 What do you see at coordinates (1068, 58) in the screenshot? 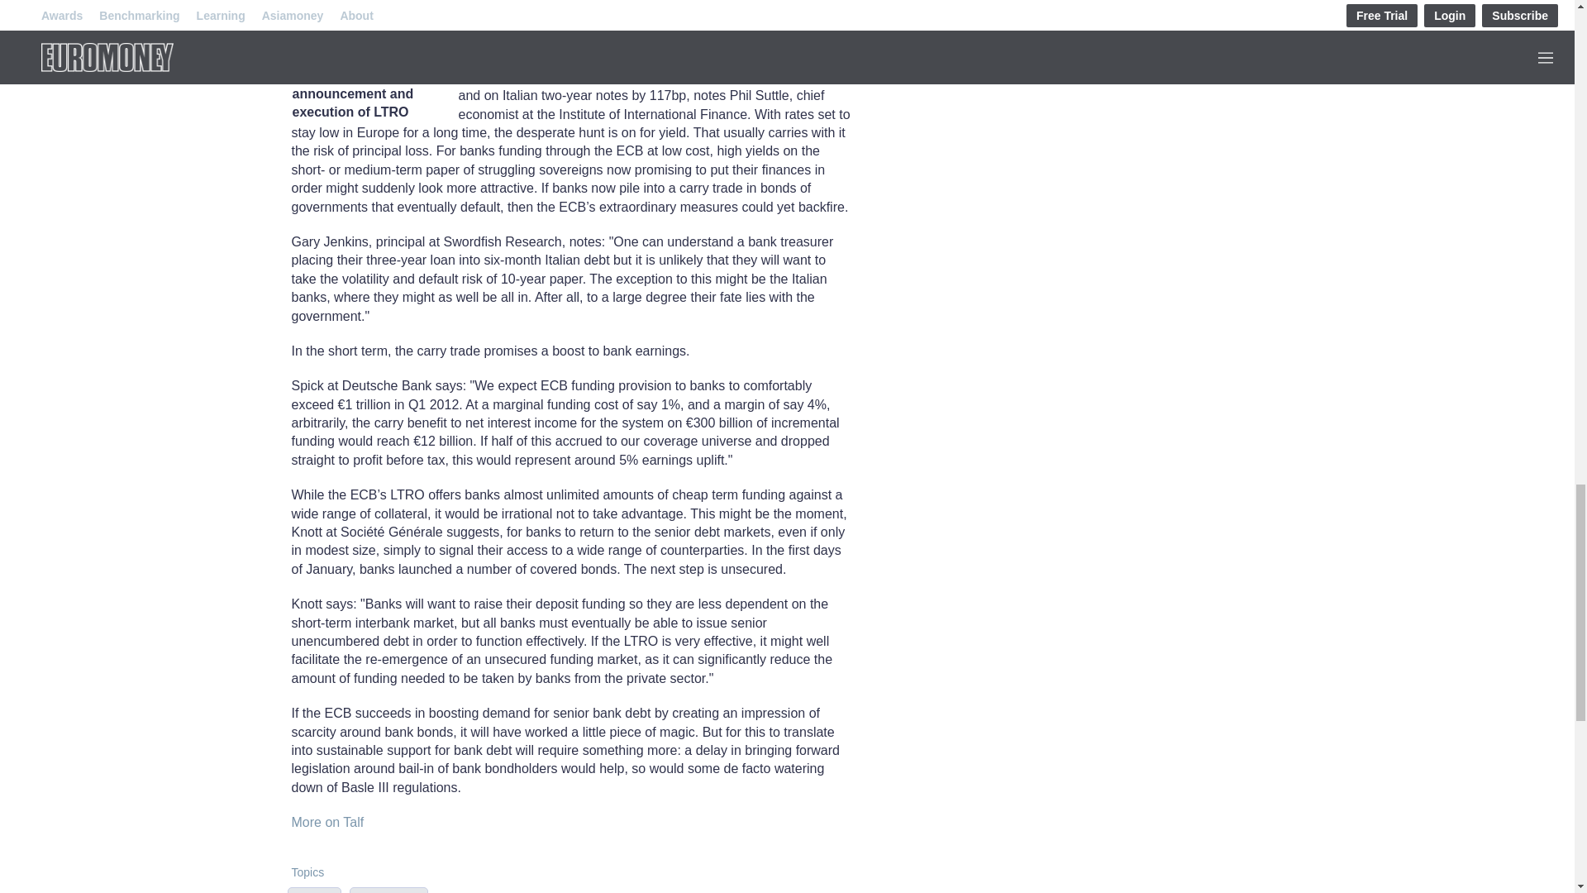
I see `3rd party ad content` at bounding box center [1068, 58].